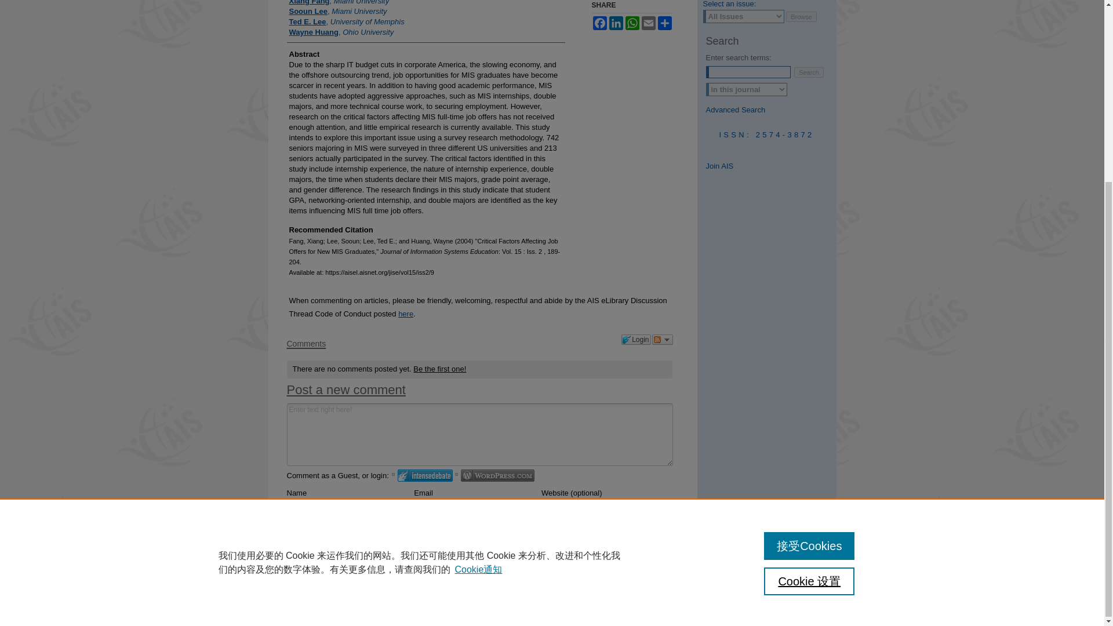  I want to click on LinkedIn, so click(616, 23).